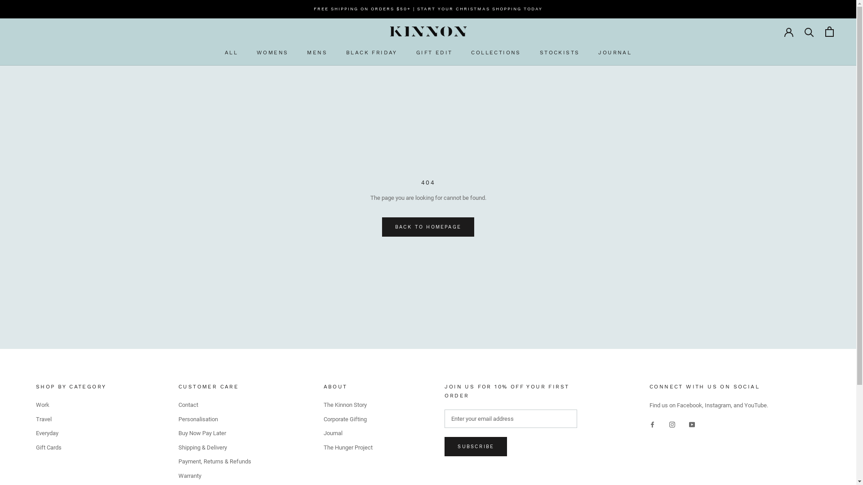 The width and height of the screenshot is (863, 485). I want to click on SUBSCRIBE, so click(476, 446).